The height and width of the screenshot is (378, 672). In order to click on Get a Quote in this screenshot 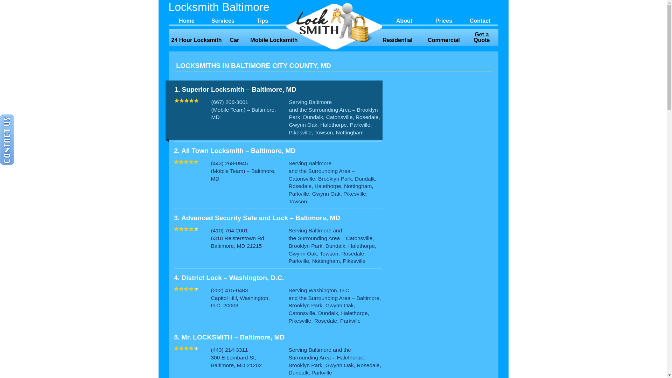, I will do `click(482, 37)`.